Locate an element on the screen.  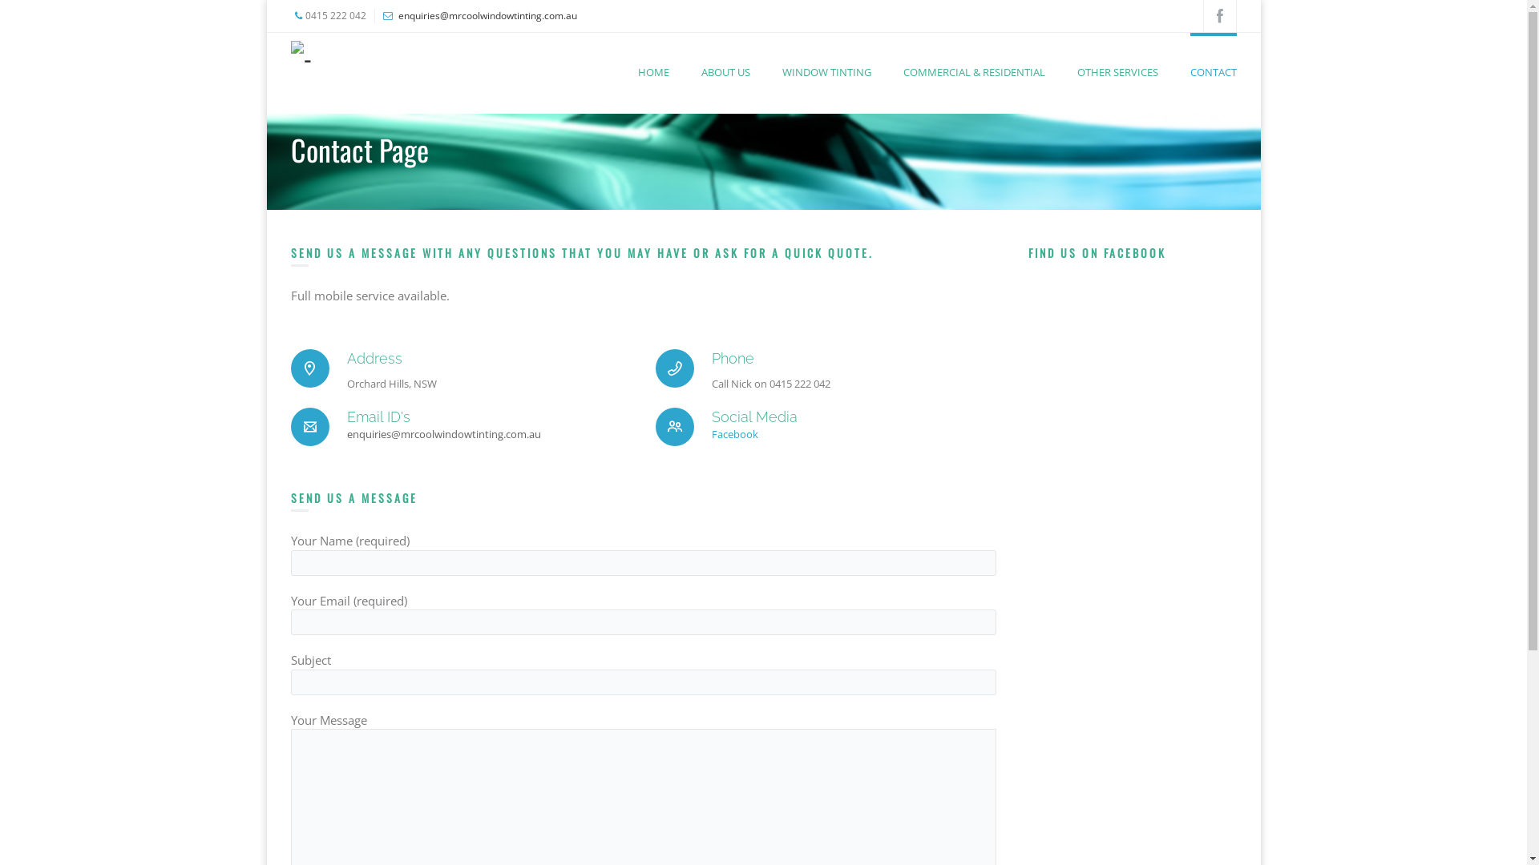
CONTACT is located at coordinates (1213, 56).